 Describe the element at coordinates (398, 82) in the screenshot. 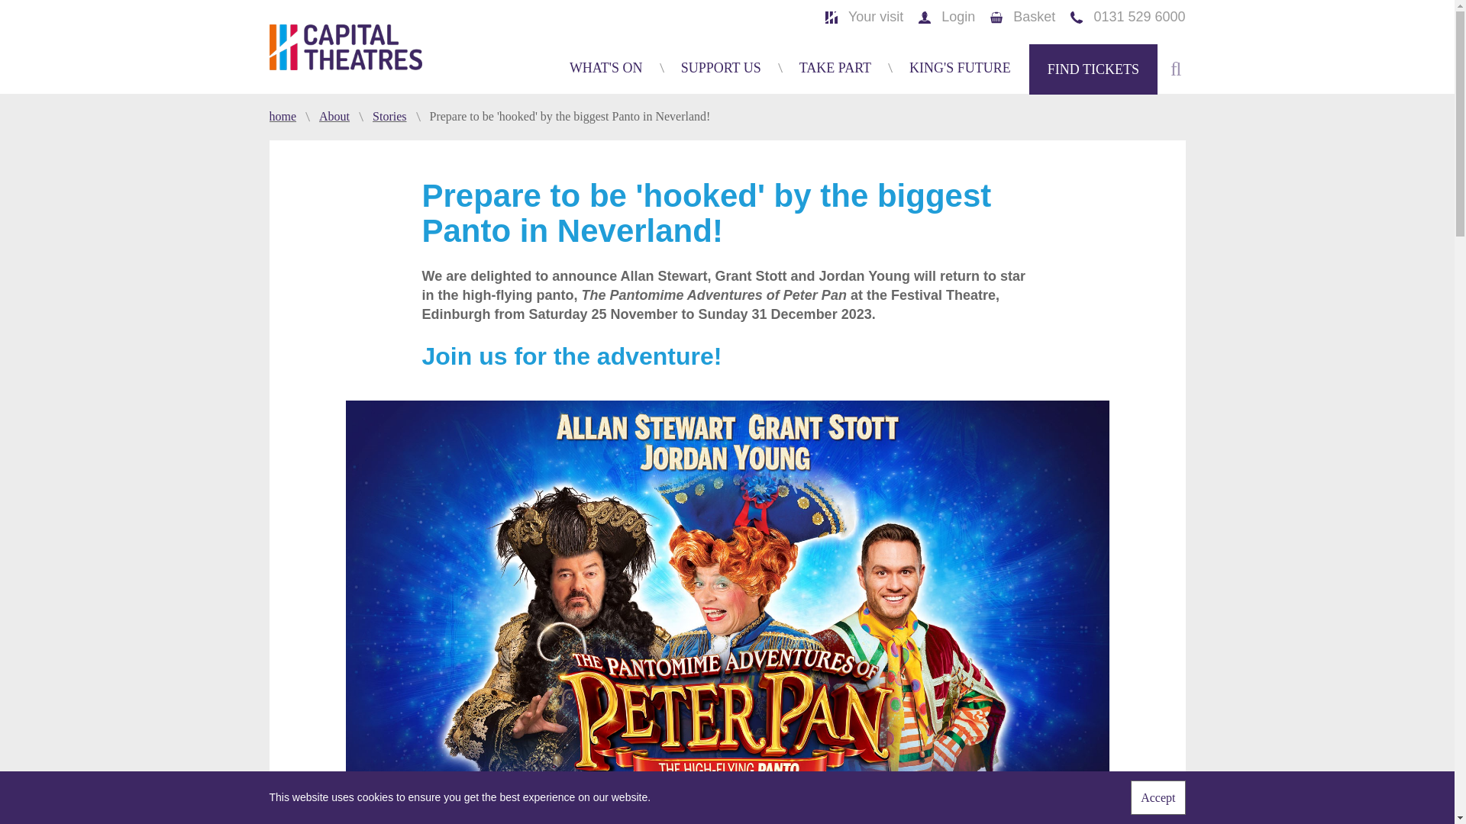

I see `Show More` at that location.